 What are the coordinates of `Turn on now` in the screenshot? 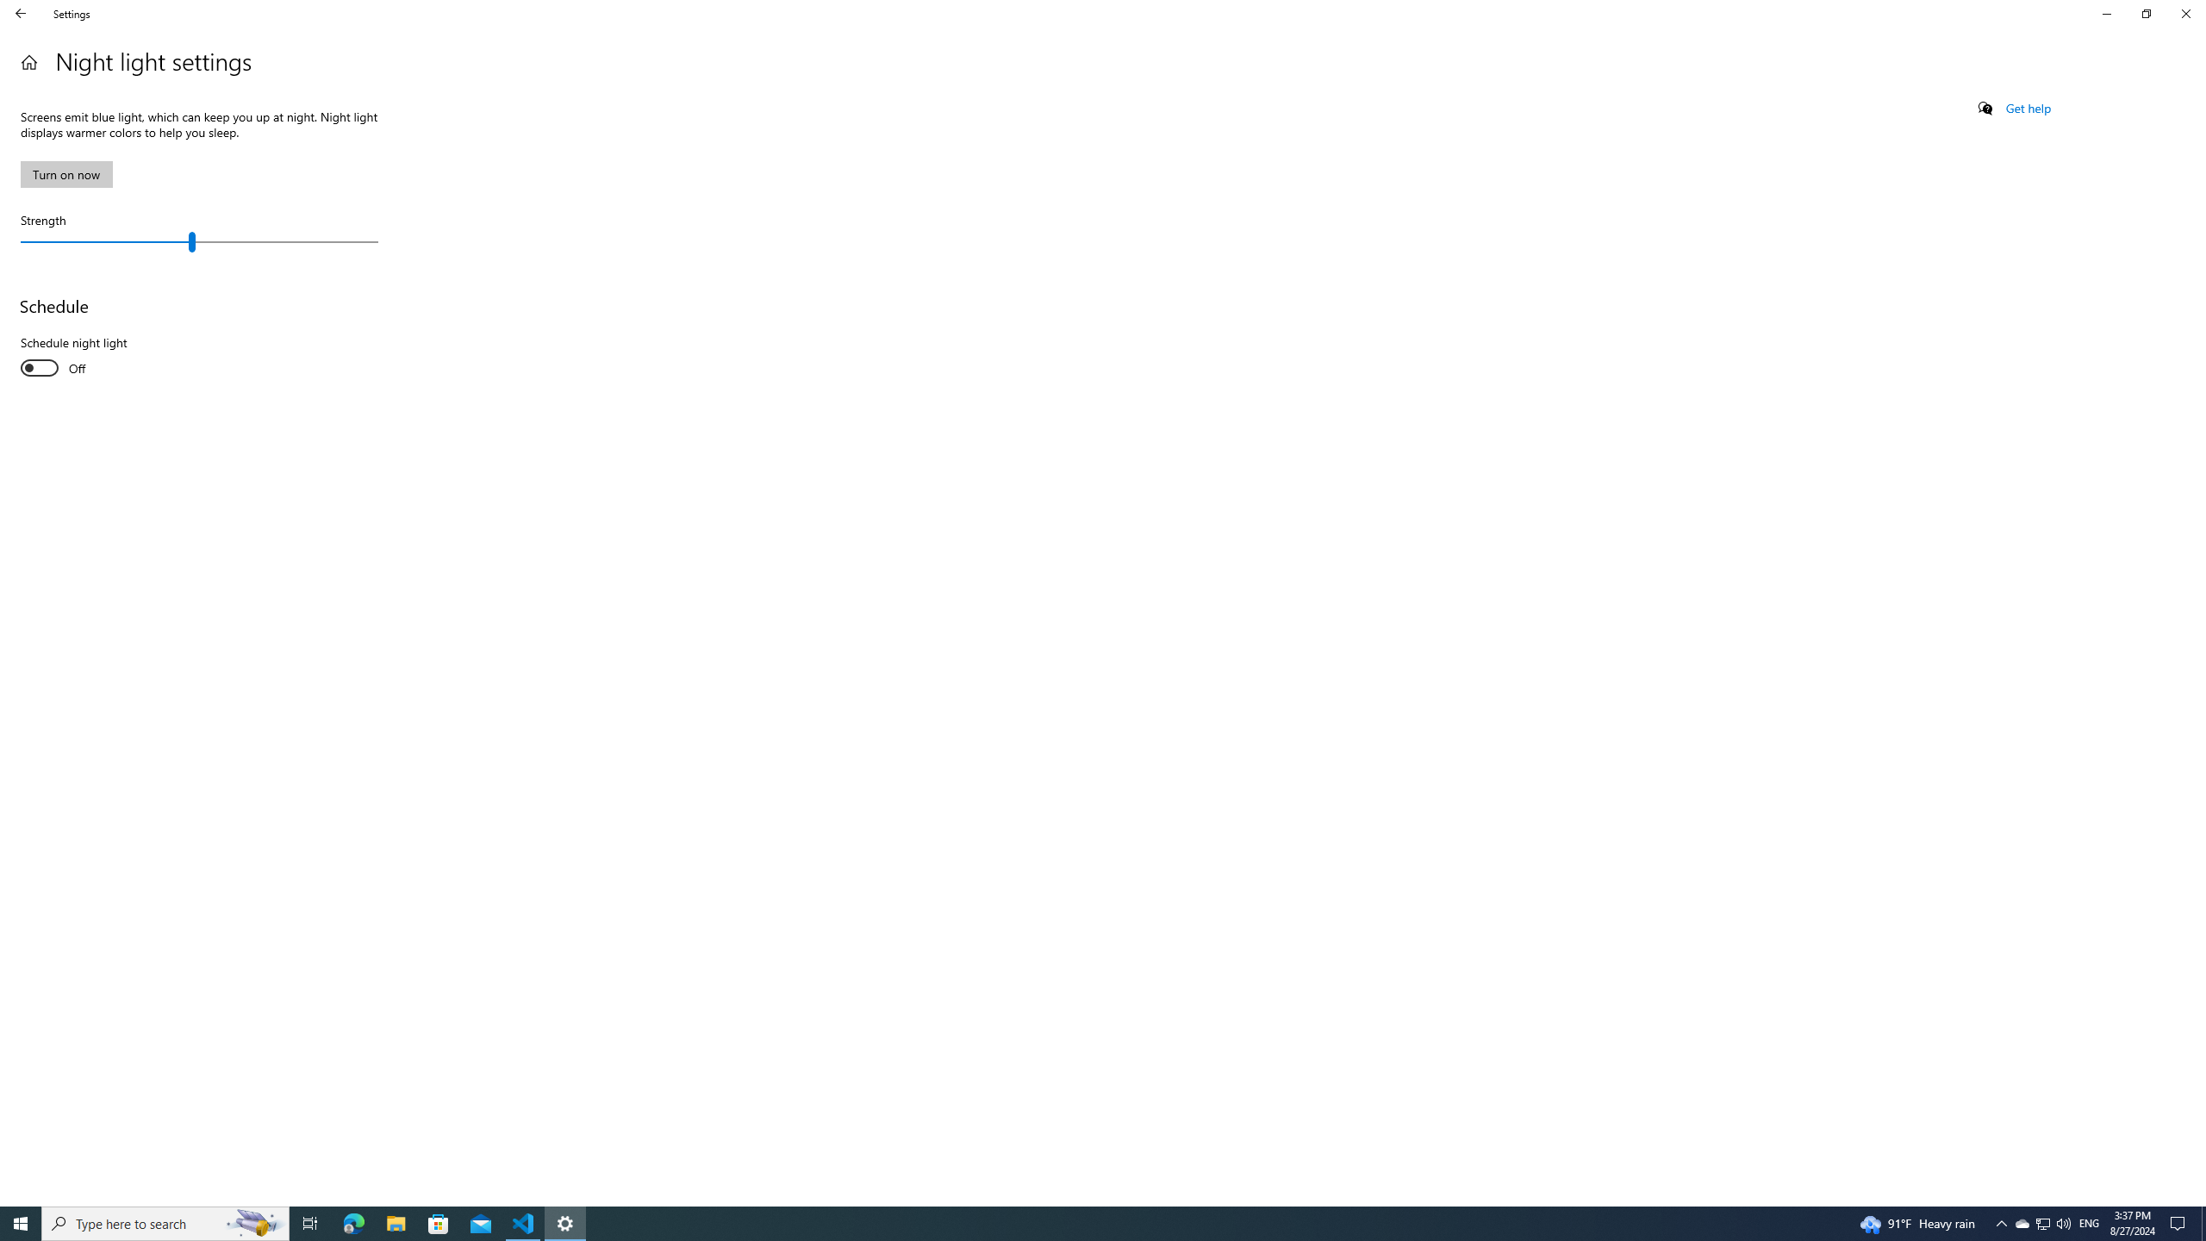 It's located at (65, 174).